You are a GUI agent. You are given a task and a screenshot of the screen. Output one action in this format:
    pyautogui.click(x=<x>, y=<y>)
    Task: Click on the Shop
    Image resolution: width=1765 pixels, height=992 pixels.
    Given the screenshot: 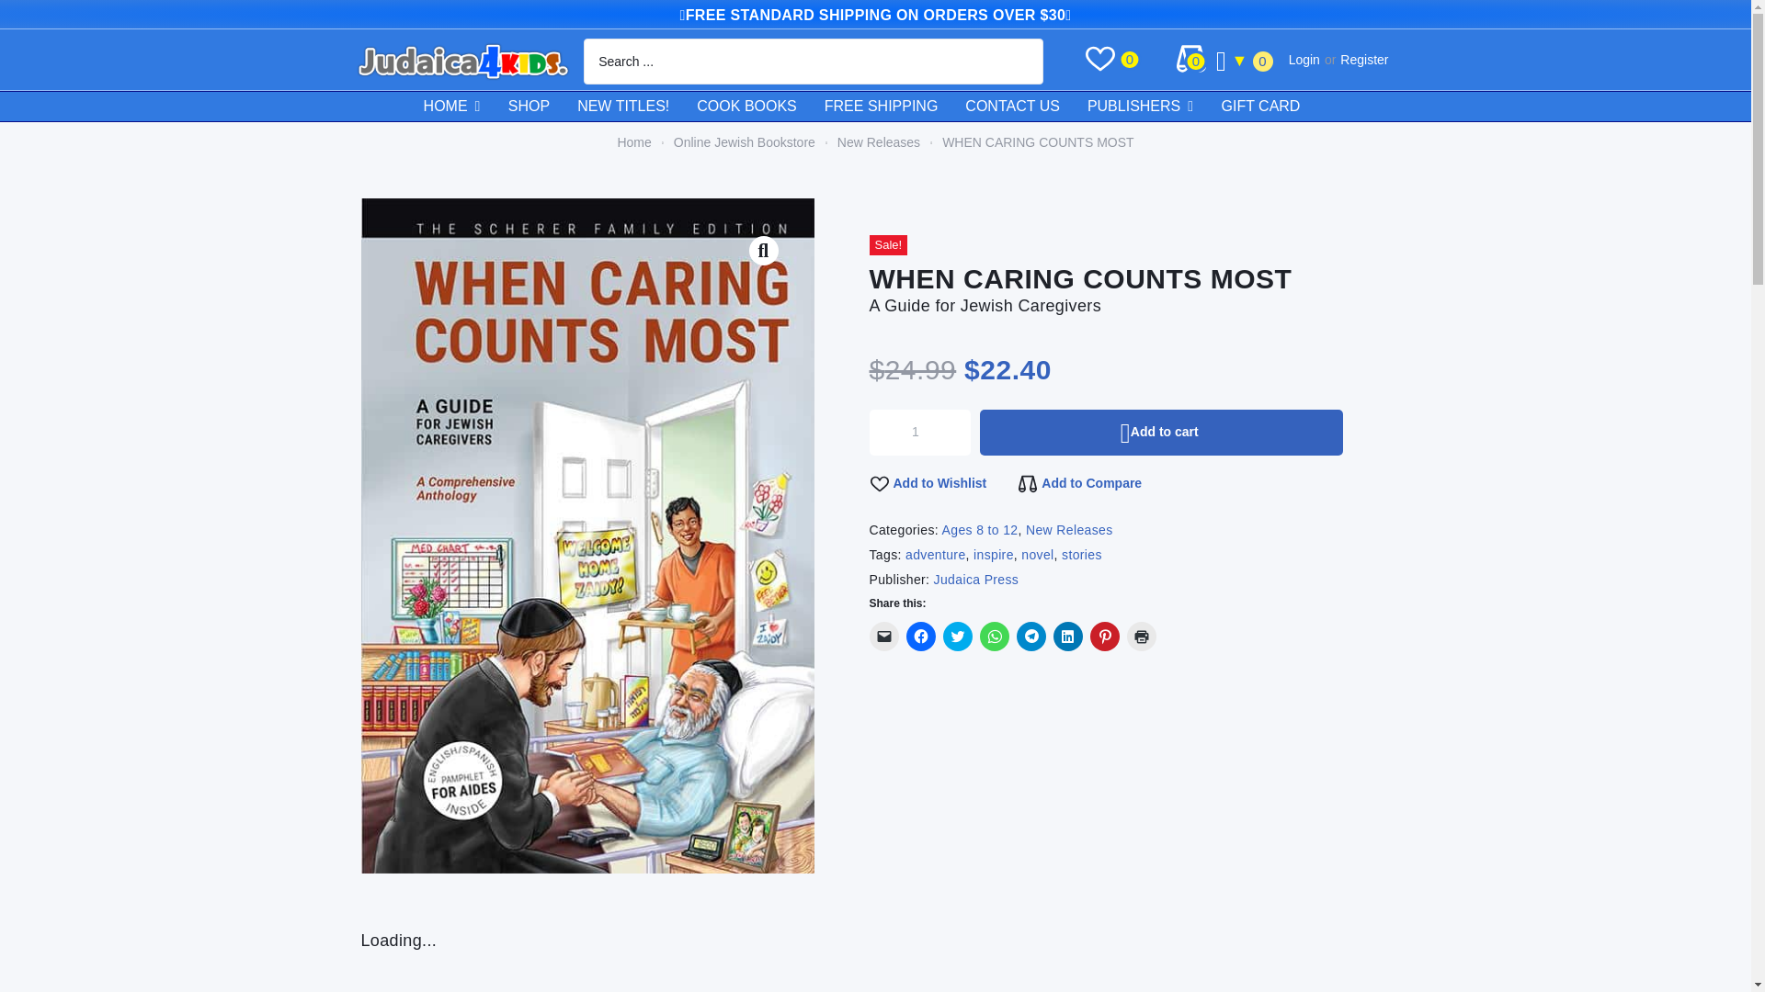 What is the action you would take?
    pyautogui.click(x=542, y=107)
    